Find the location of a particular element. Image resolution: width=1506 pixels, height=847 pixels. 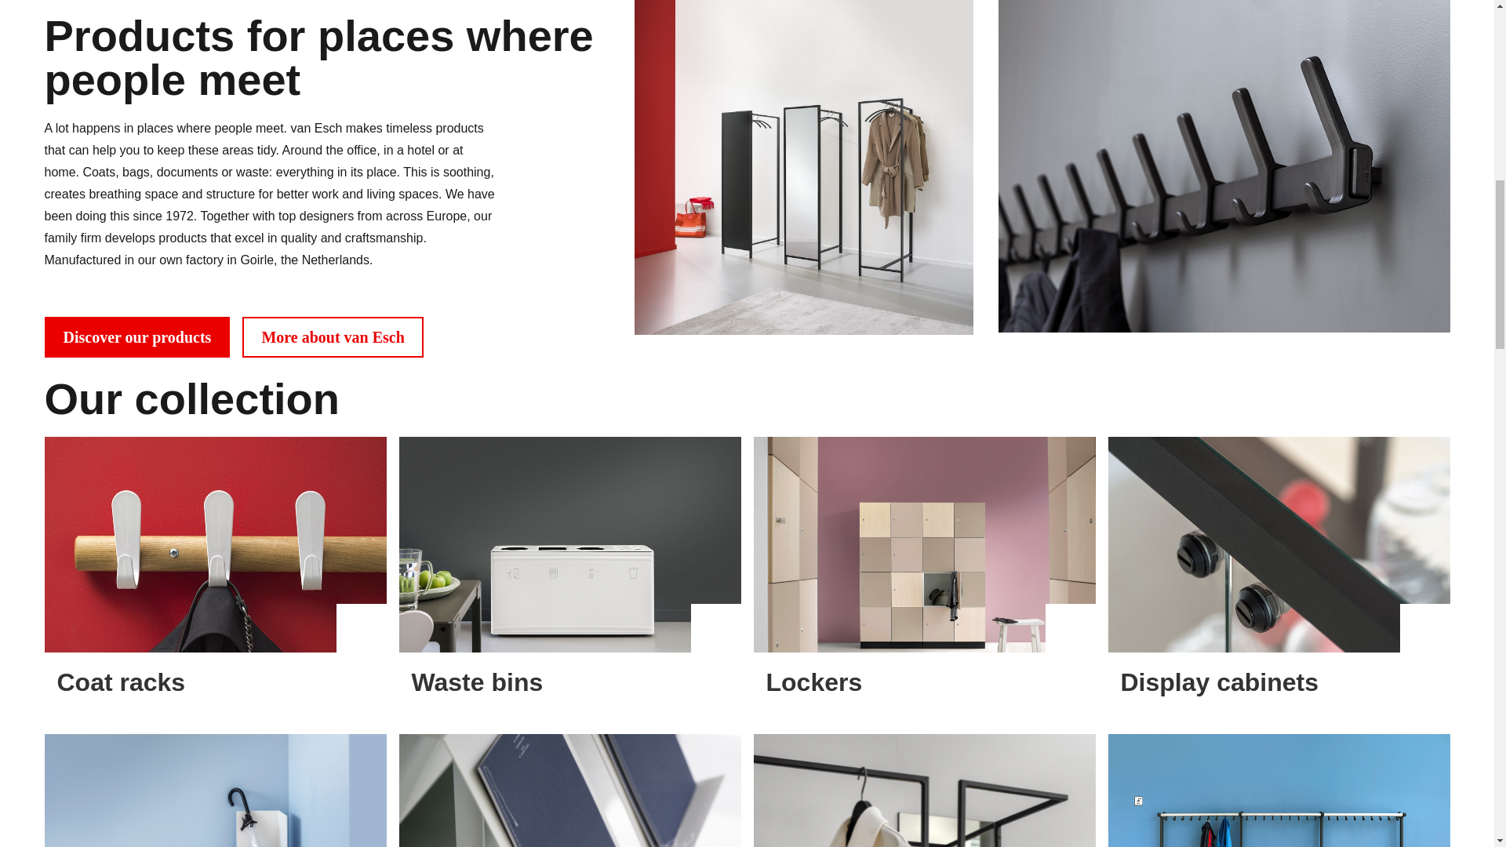

Discover our products is located at coordinates (136, 336).